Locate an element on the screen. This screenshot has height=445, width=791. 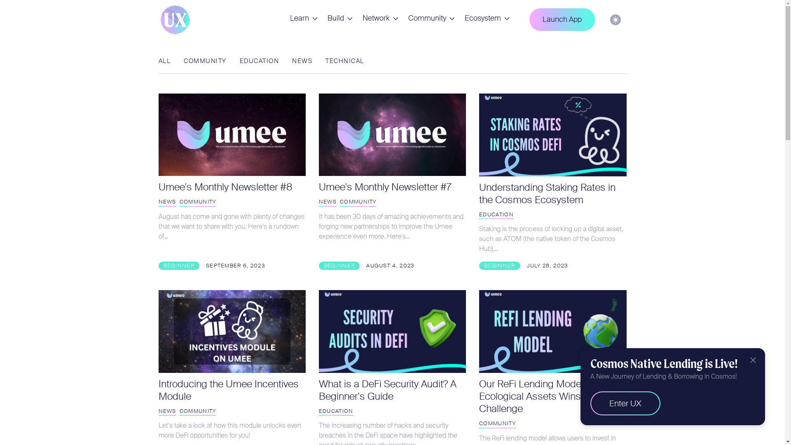
Launch App is located at coordinates (562, 20).